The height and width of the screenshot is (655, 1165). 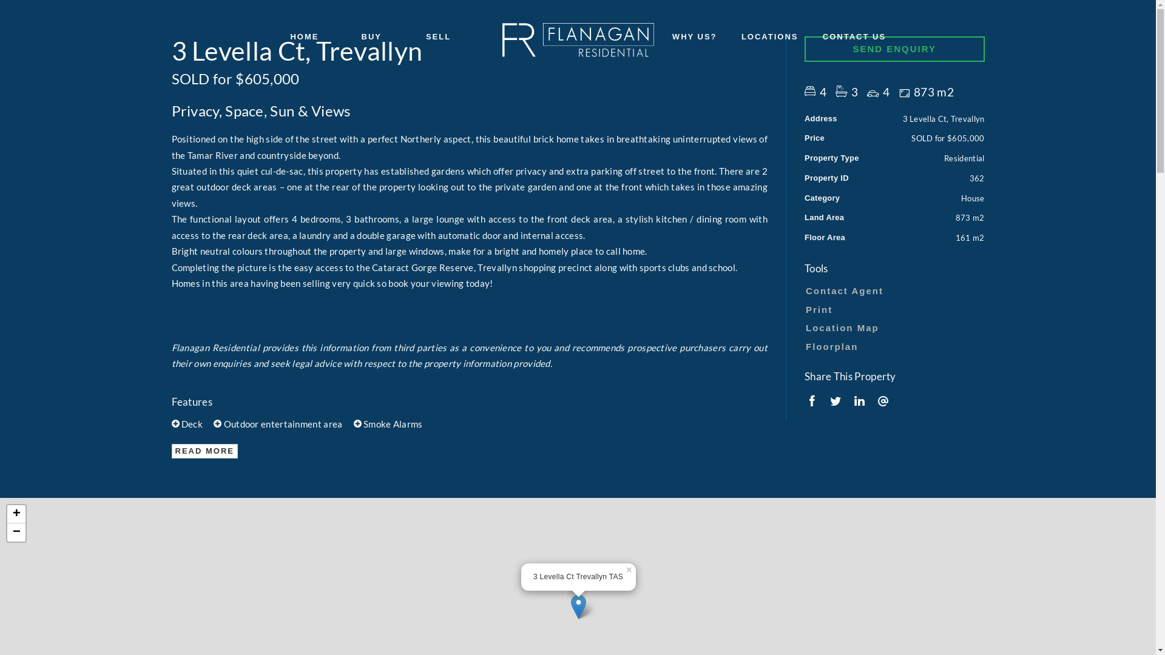 I want to click on Contact Agent, so click(x=892, y=291).